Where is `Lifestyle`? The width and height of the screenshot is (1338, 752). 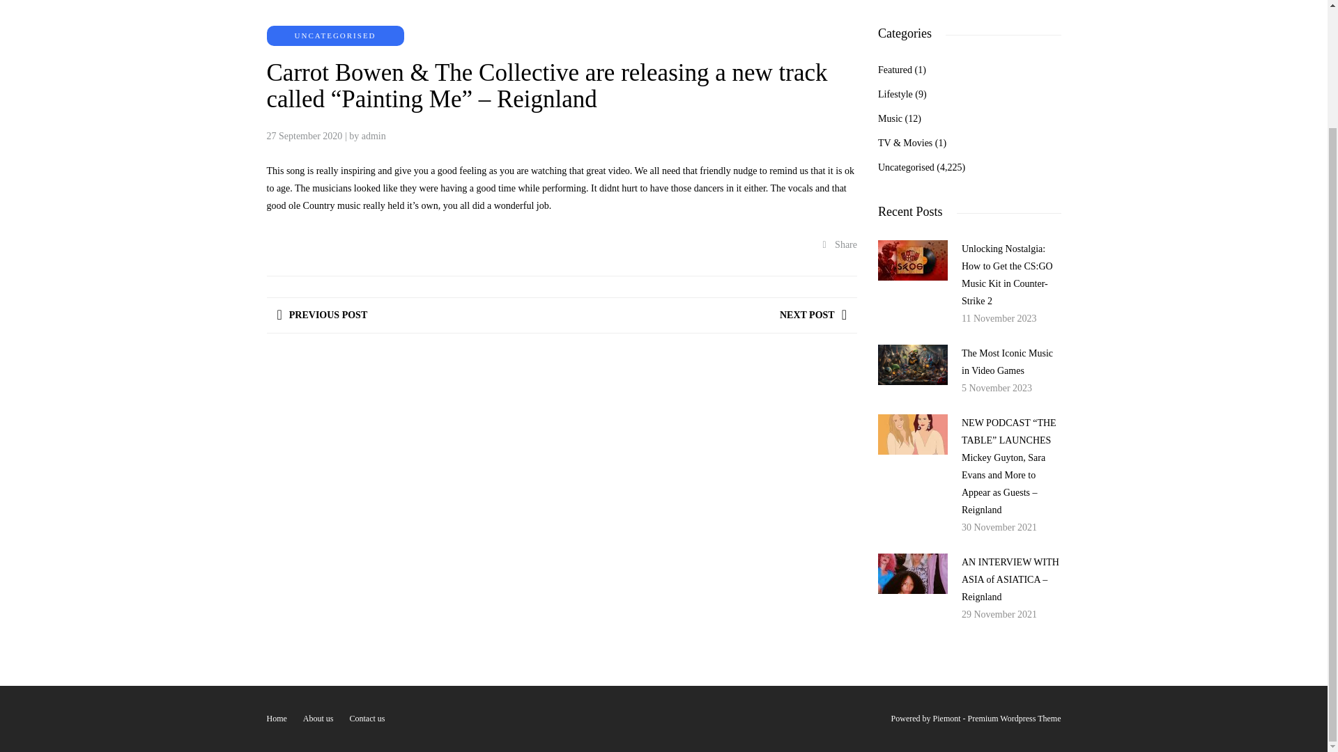
Lifestyle is located at coordinates (895, 94).